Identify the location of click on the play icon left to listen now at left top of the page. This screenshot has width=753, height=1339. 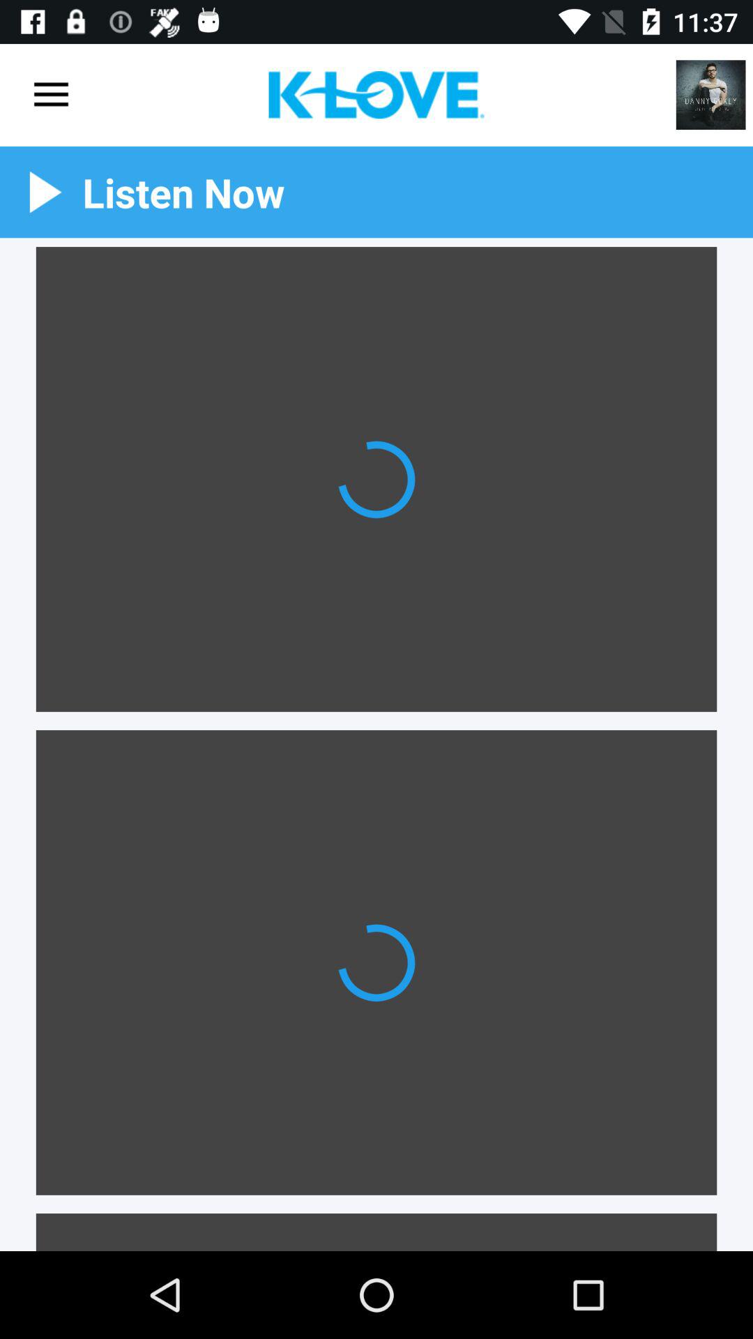
(45, 192).